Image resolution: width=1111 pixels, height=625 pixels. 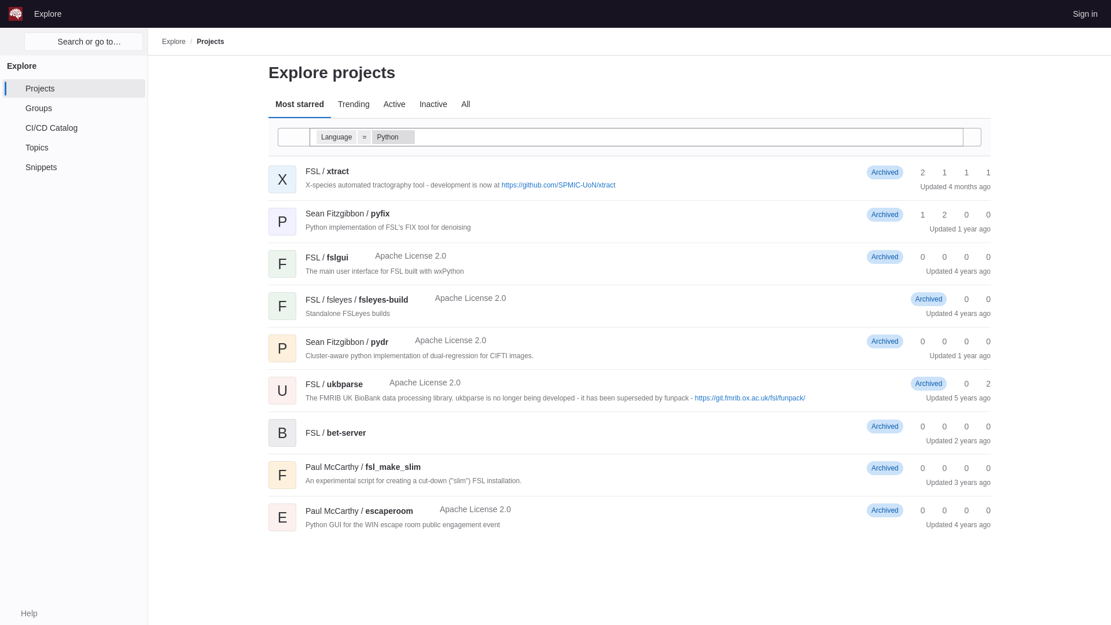 I want to click on pyfix, so click(x=347, y=213).